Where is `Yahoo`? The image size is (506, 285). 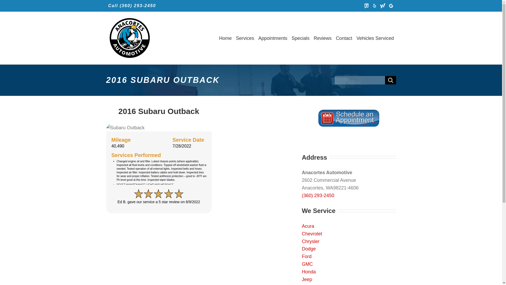
Yahoo is located at coordinates (382, 6).